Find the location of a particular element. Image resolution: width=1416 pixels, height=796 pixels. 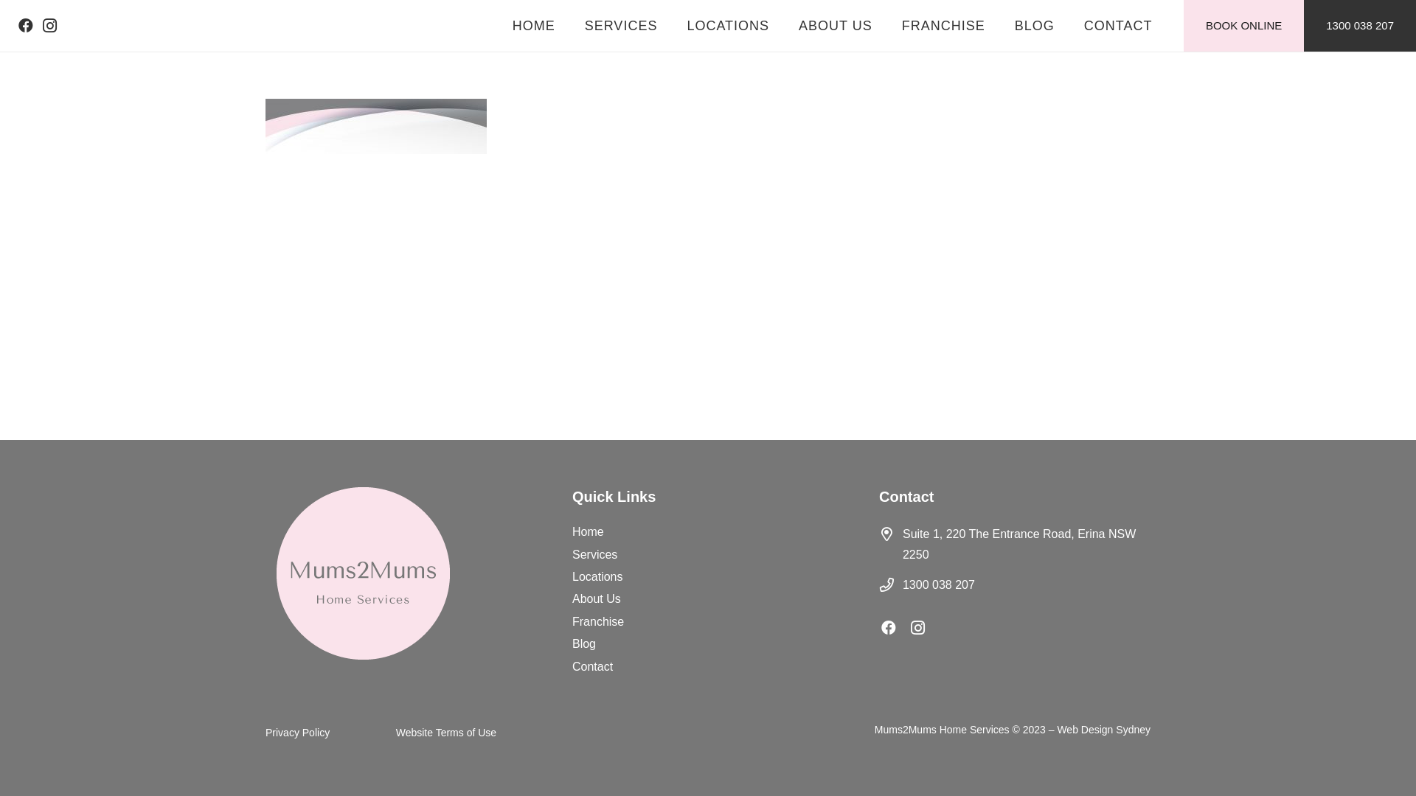

BLOG is located at coordinates (1035, 26).